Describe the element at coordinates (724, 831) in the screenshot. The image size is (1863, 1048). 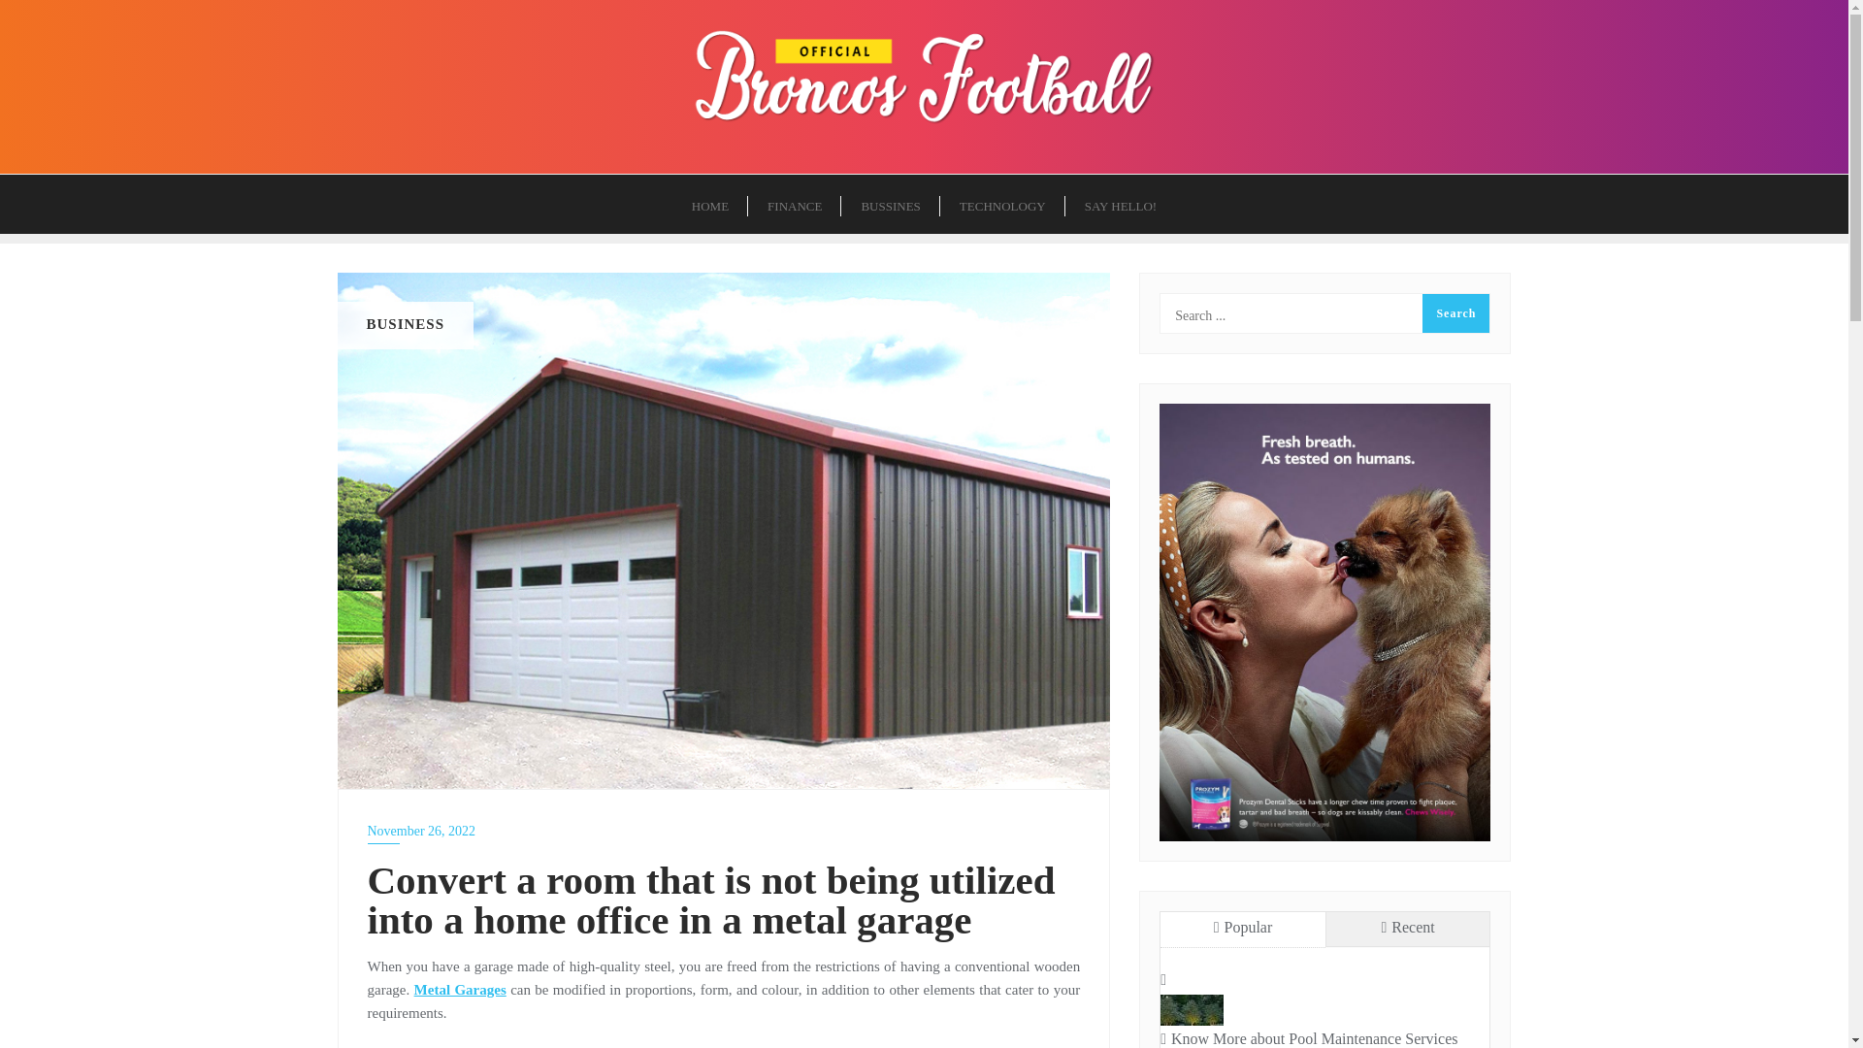
I see `November 26, 2022` at that location.